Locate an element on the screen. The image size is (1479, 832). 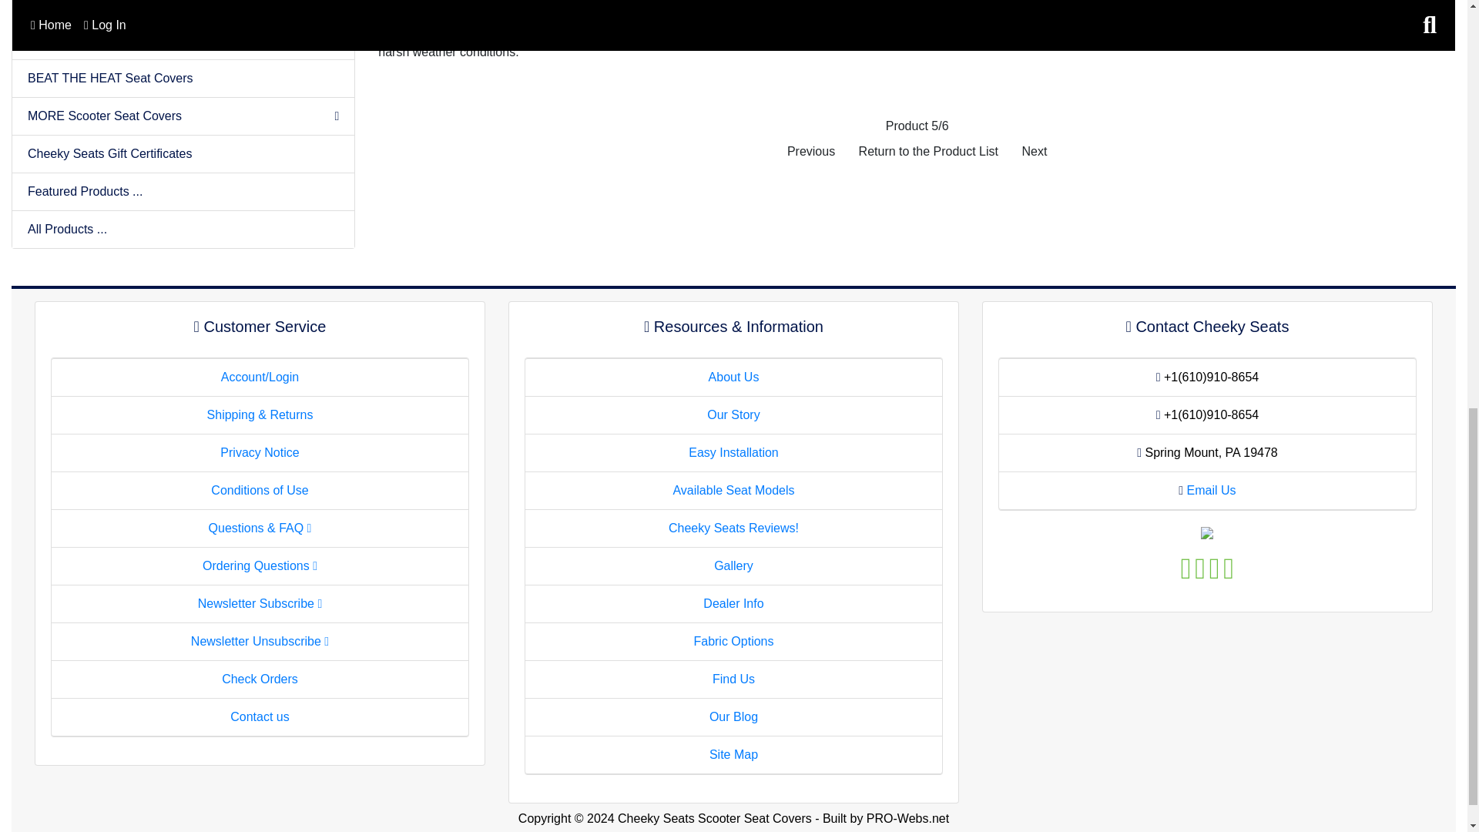
FAQ is located at coordinates (260, 528).